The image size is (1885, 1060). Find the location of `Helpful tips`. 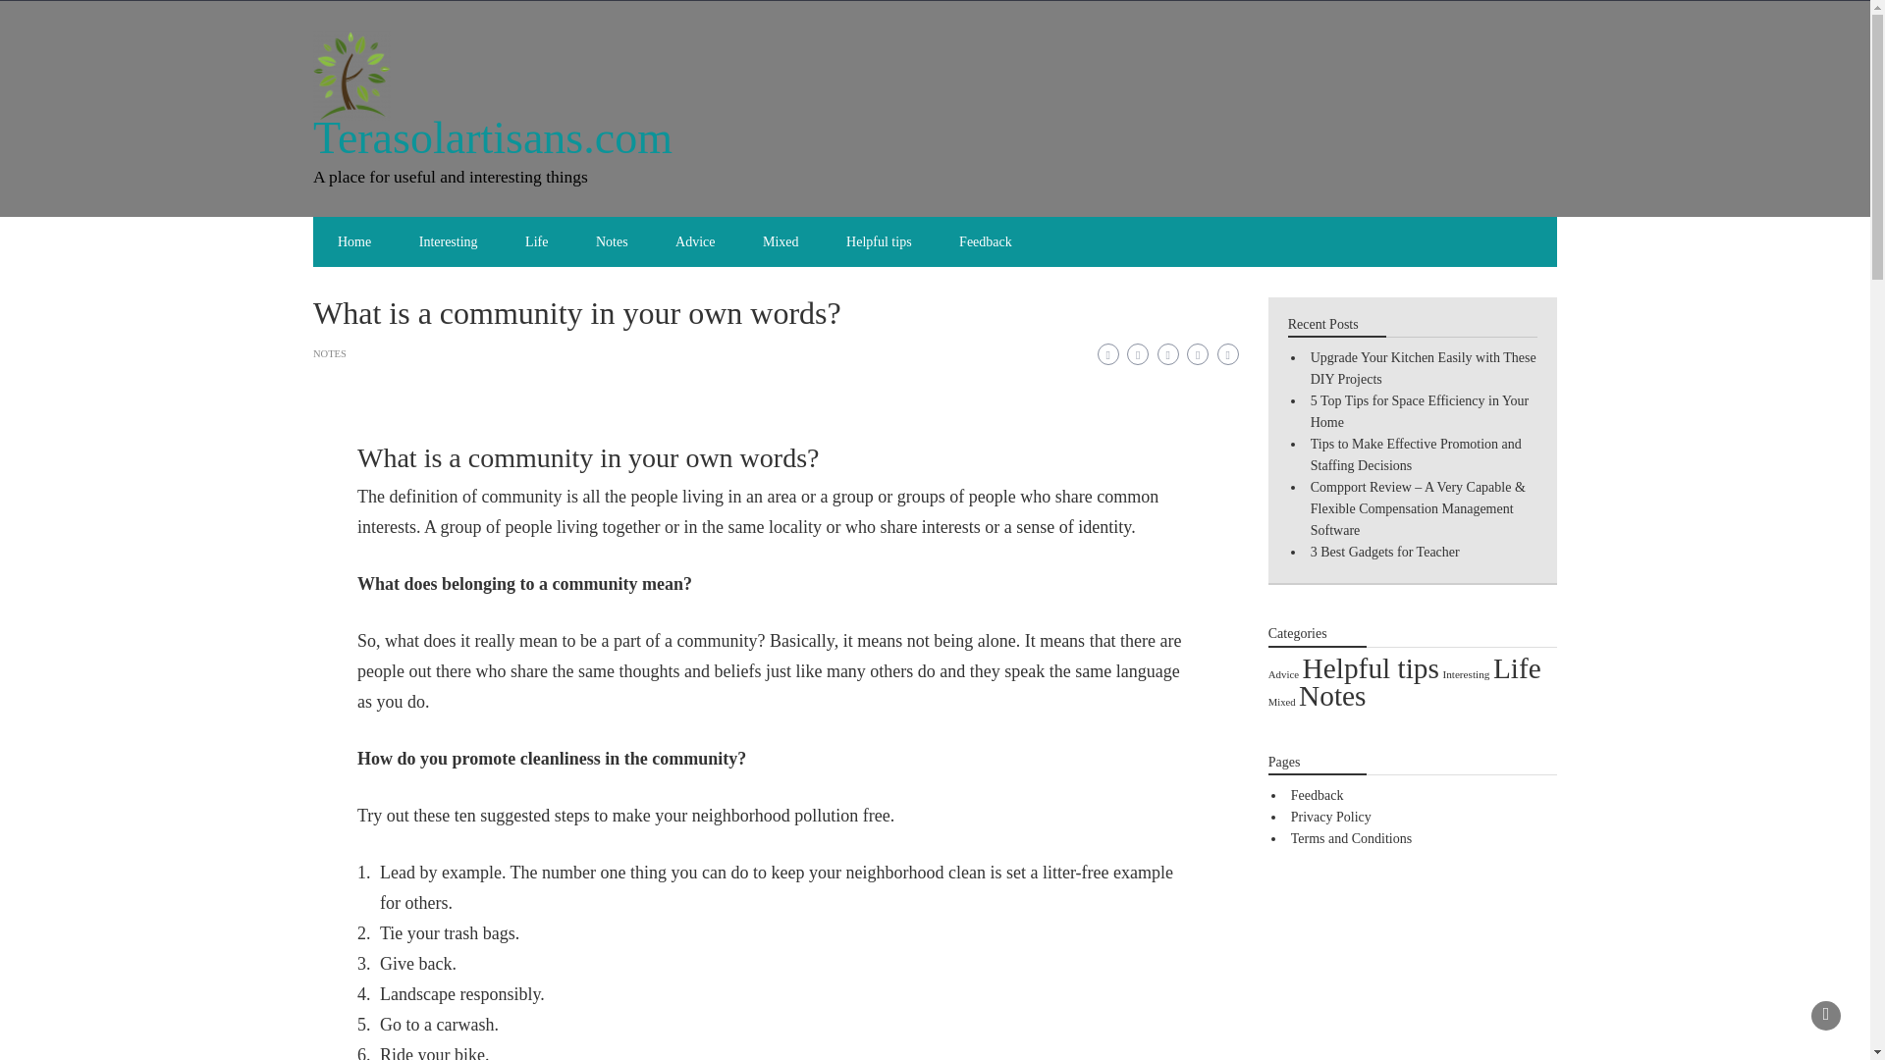

Helpful tips is located at coordinates (879, 241).